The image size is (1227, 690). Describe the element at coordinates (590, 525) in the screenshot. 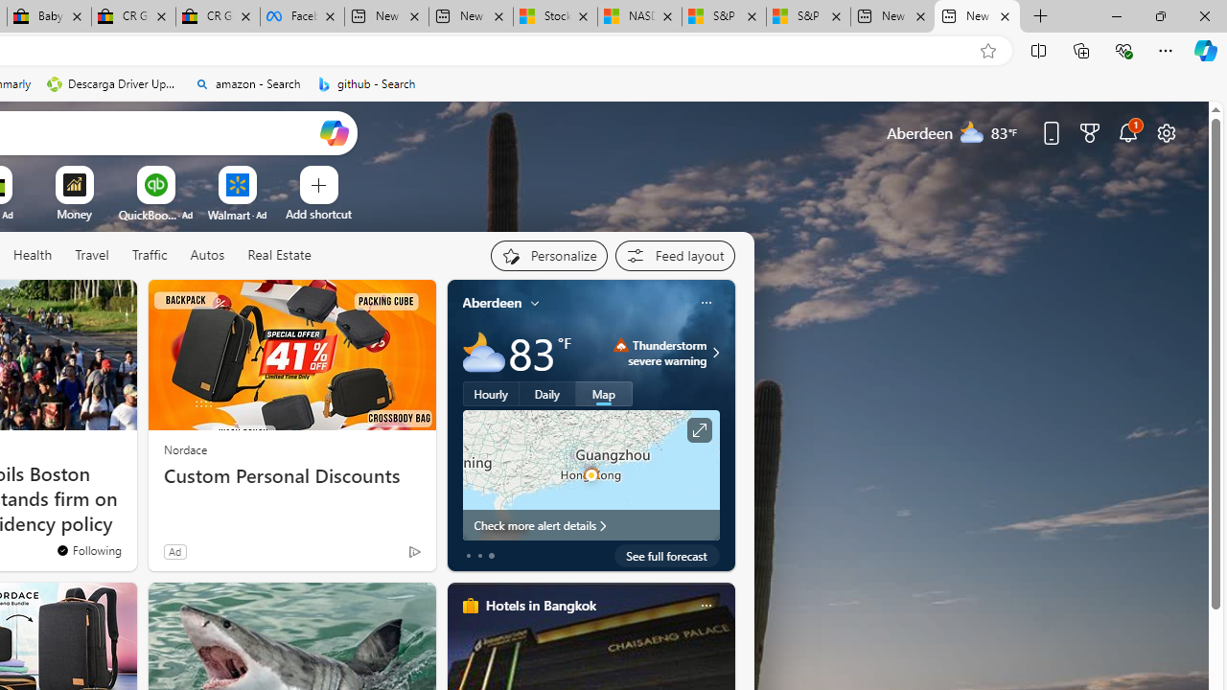

I see `Check more alert details` at that location.